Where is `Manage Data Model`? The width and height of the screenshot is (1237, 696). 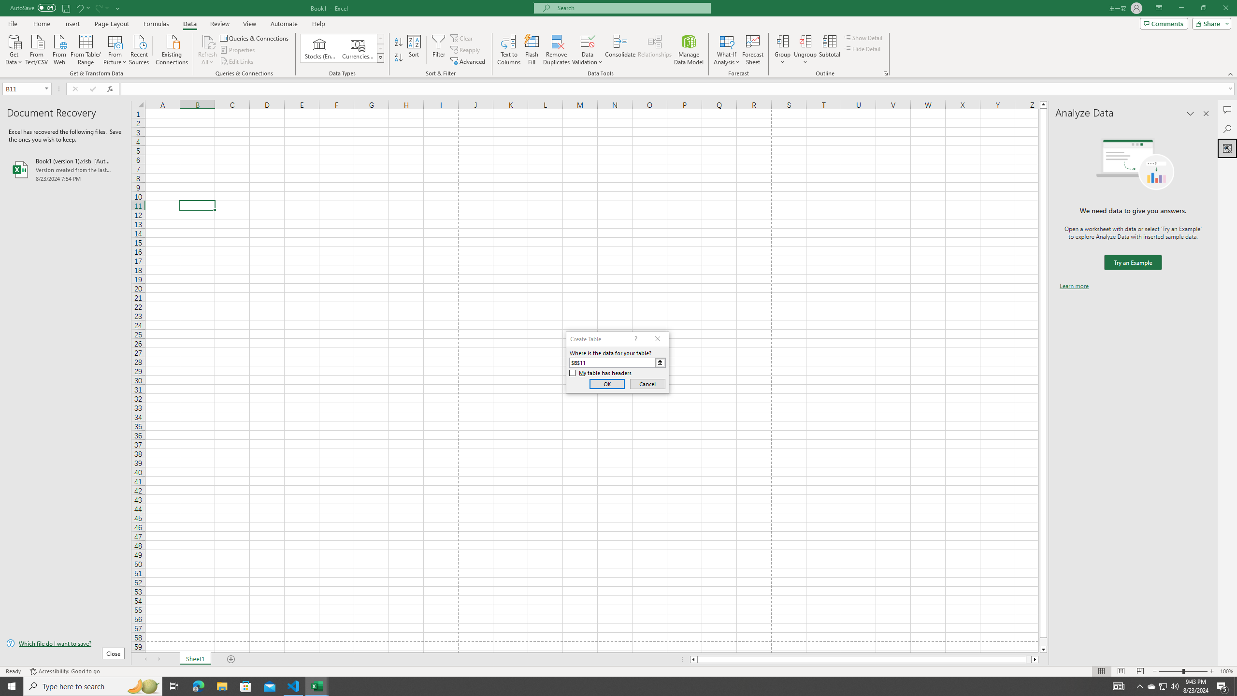 Manage Data Model is located at coordinates (689, 50).